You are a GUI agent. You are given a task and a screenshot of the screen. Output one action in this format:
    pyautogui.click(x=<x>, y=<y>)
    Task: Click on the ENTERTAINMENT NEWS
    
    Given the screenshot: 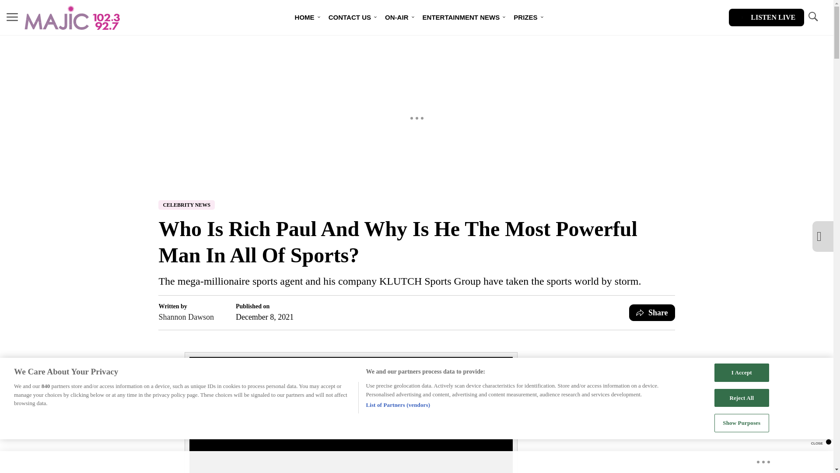 What is the action you would take?
    pyautogui.click(x=461, y=18)
    